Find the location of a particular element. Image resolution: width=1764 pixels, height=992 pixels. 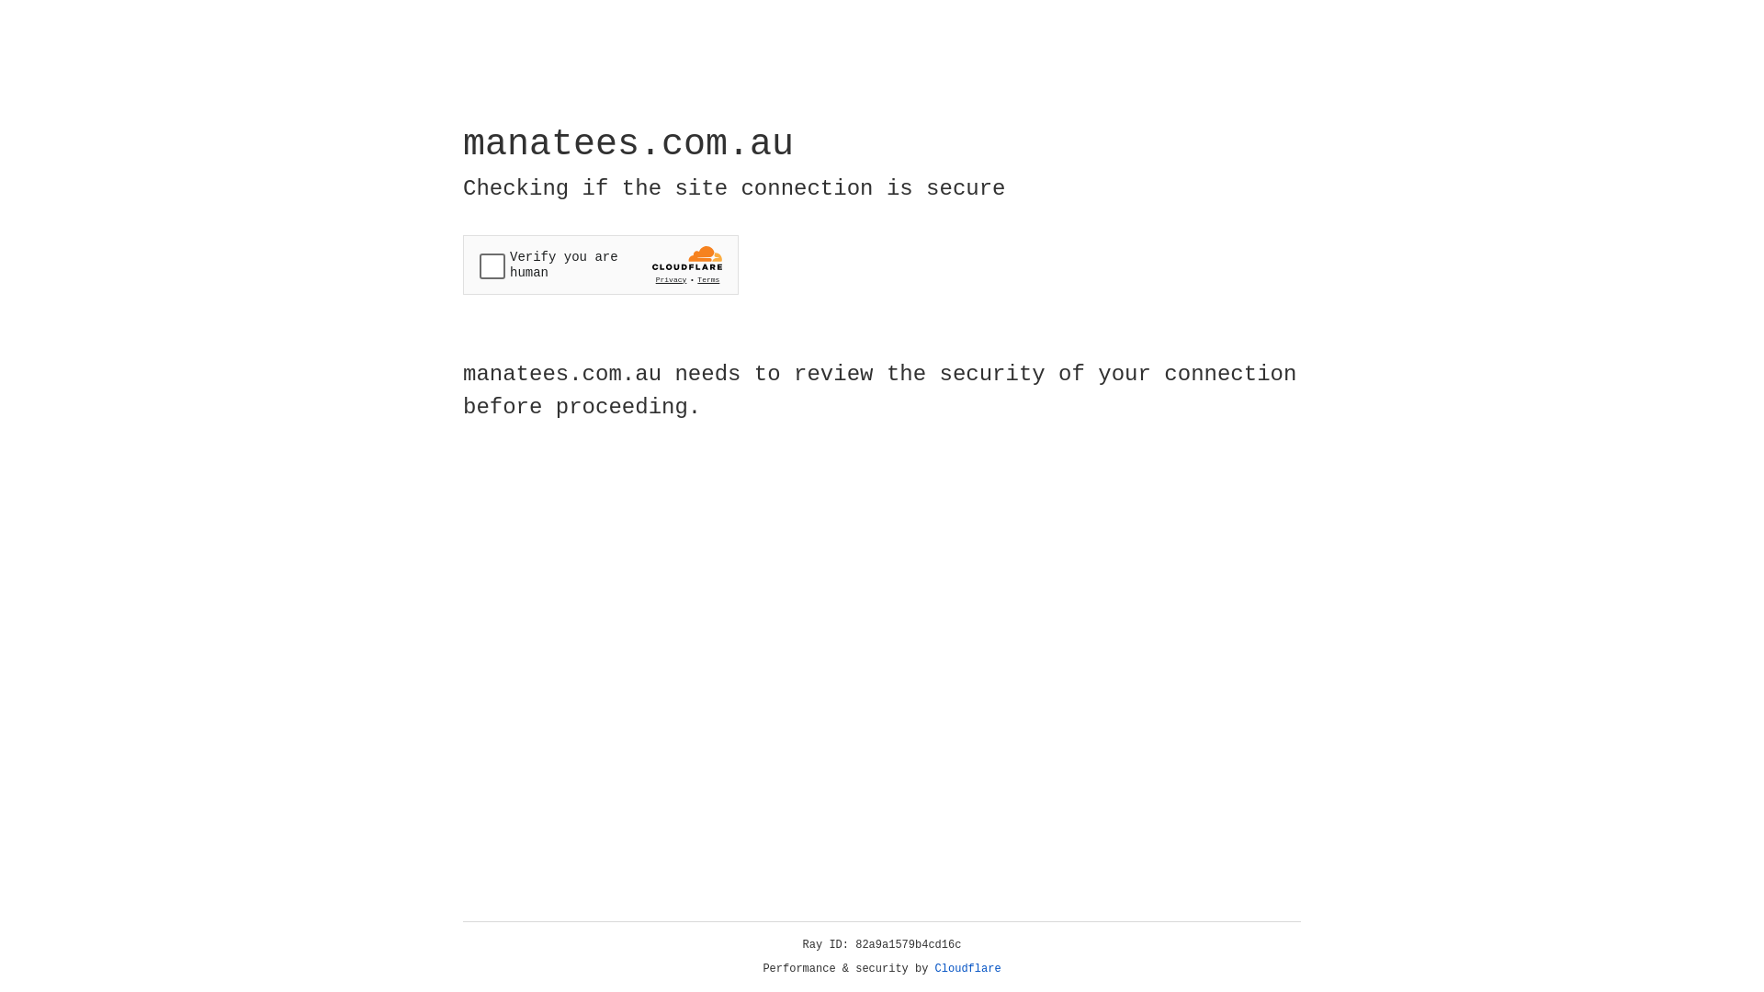

Widget containing a Cloudflare security challenge is located at coordinates (601, 265).